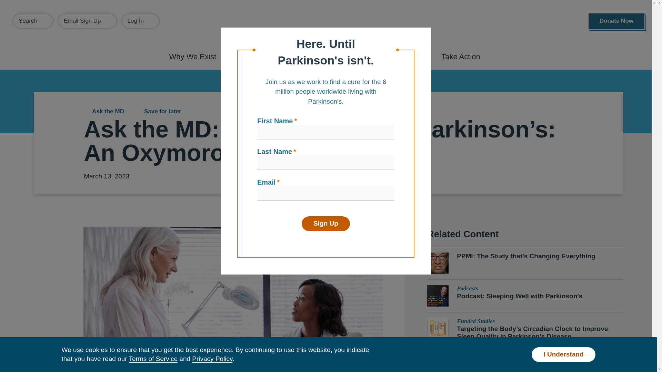  What do you see at coordinates (87, 21) in the screenshot?
I see `Email Sign Up` at bounding box center [87, 21].